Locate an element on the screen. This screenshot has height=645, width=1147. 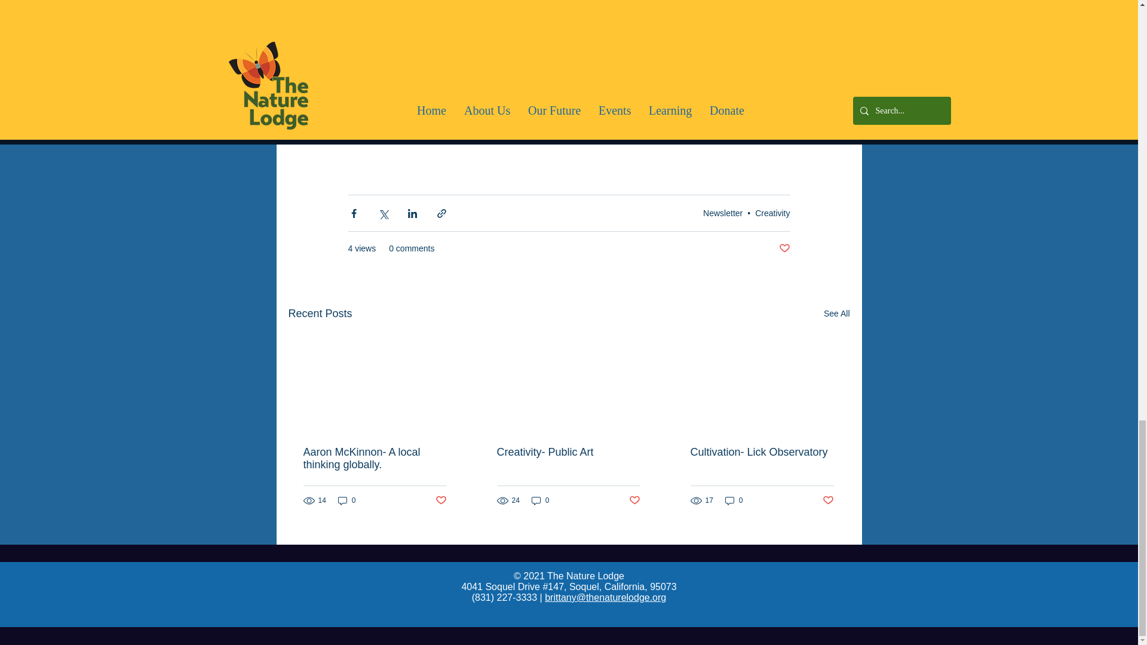
Creativity is located at coordinates (772, 213).